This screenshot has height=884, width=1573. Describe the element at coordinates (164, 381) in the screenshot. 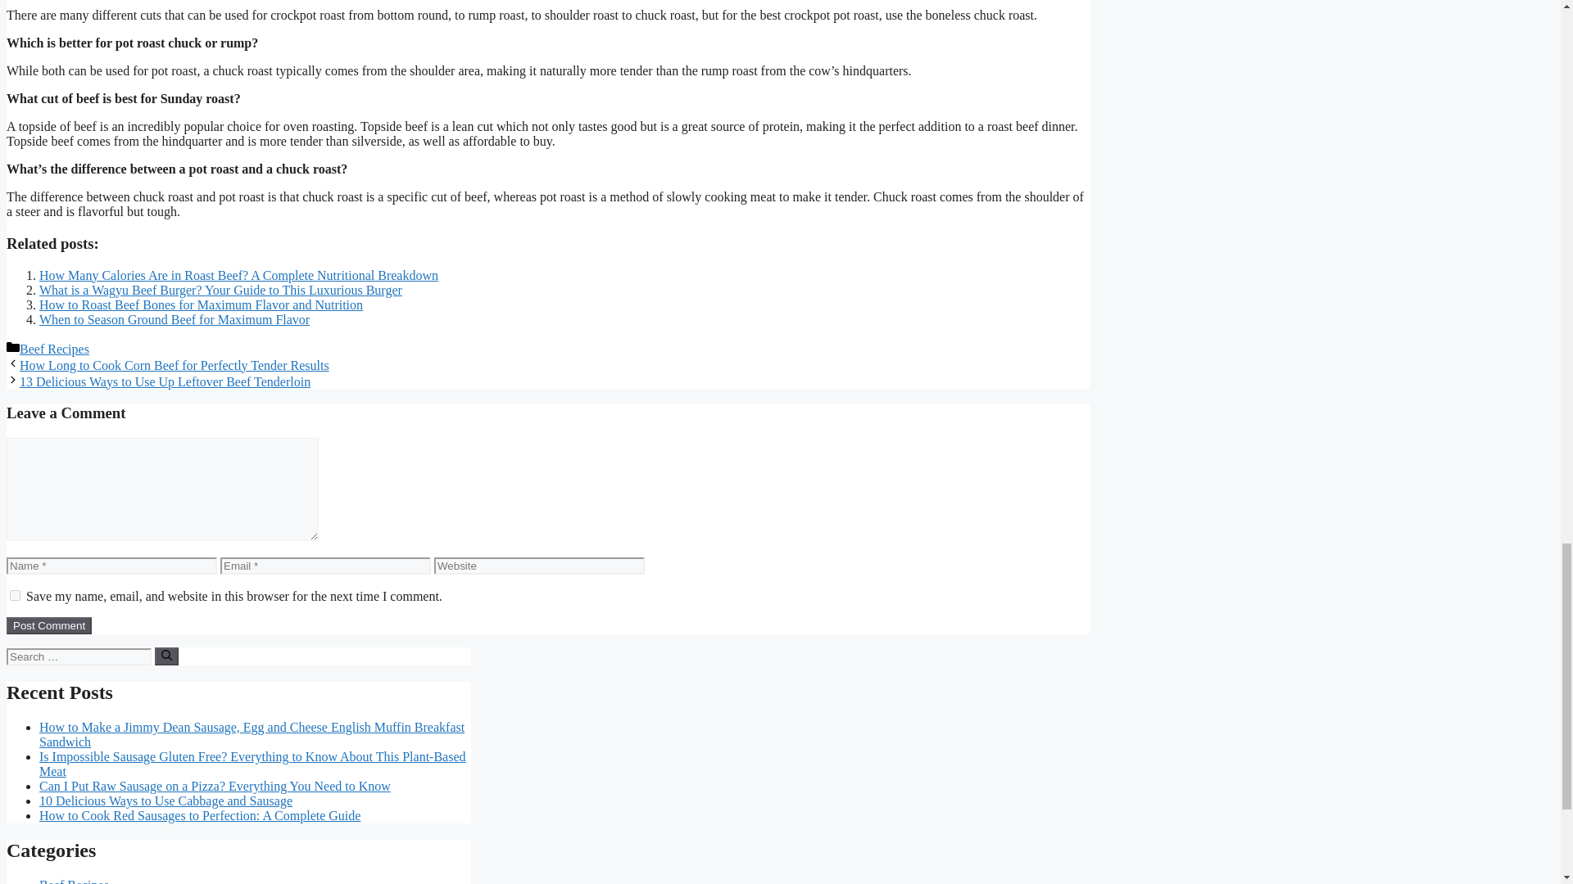

I see `13 Delicious Ways to Use Up Leftover Beef Tenderloin` at that location.